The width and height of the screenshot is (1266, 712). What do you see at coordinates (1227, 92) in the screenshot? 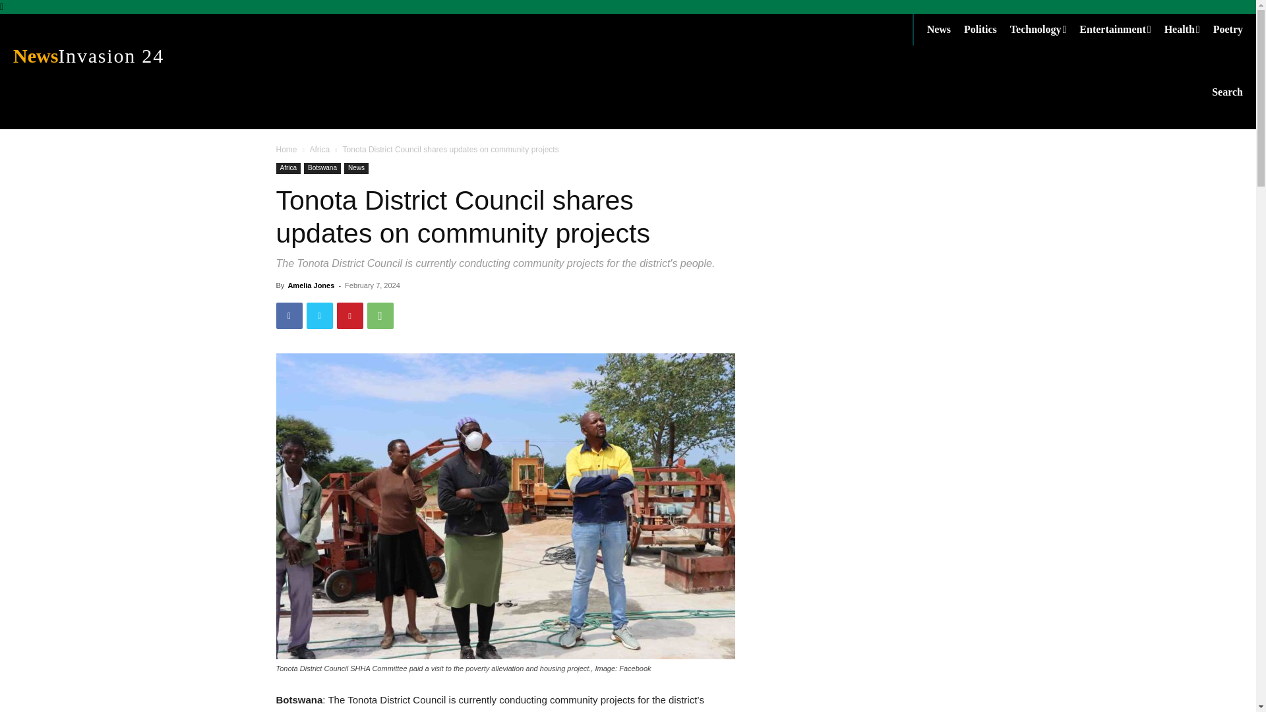
I see `Pinterest` at bounding box center [1227, 92].